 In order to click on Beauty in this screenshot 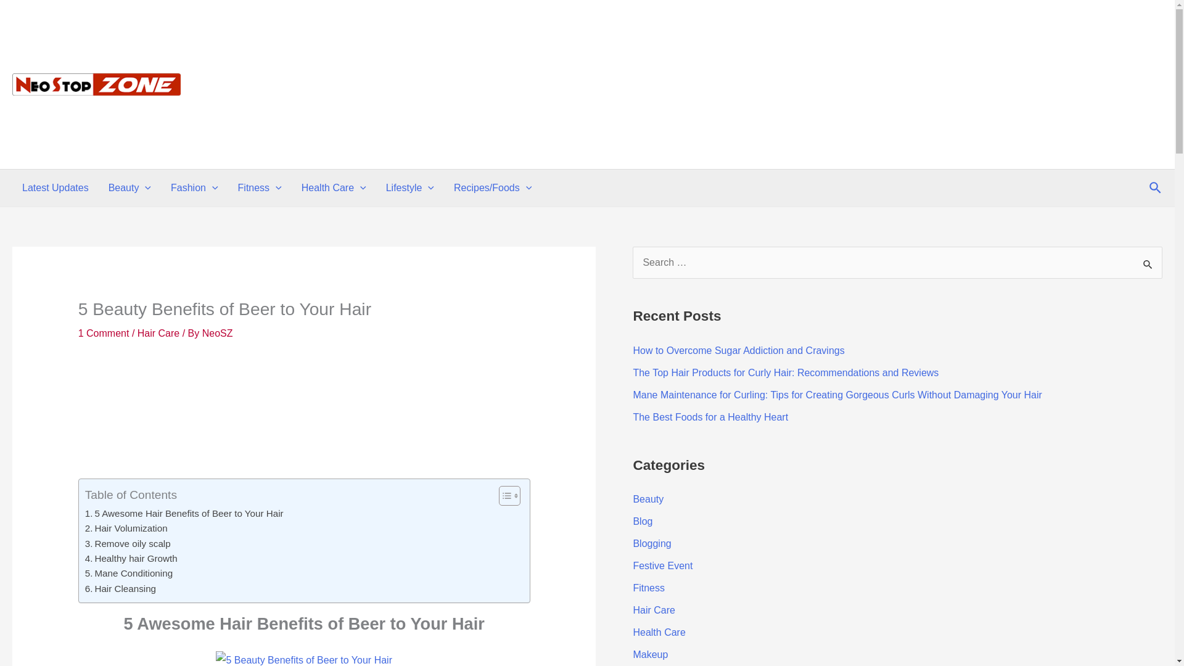, I will do `click(129, 187)`.